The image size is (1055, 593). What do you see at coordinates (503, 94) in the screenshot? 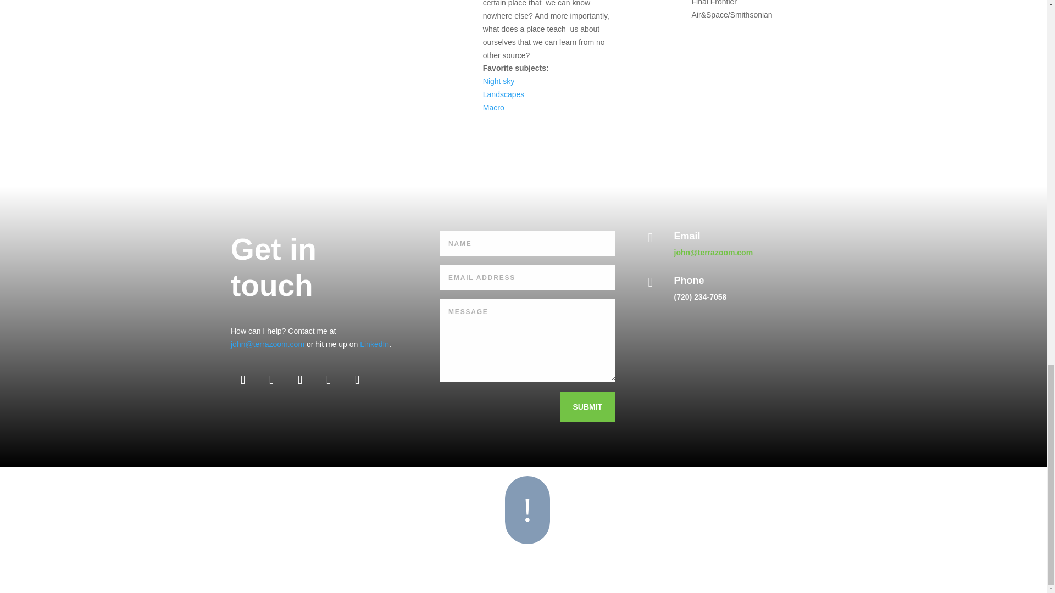
I see `Landscapes` at bounding box center [503, 94].